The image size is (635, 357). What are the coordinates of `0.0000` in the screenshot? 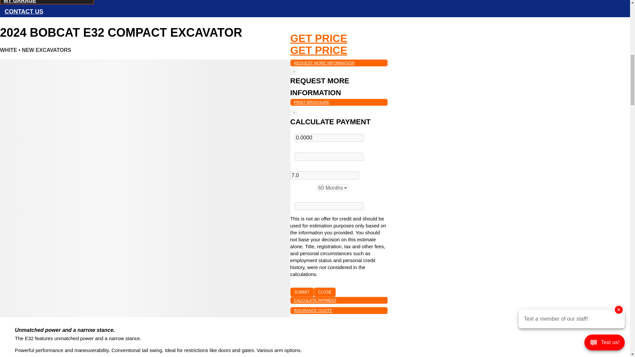 It's located at (329, 138).